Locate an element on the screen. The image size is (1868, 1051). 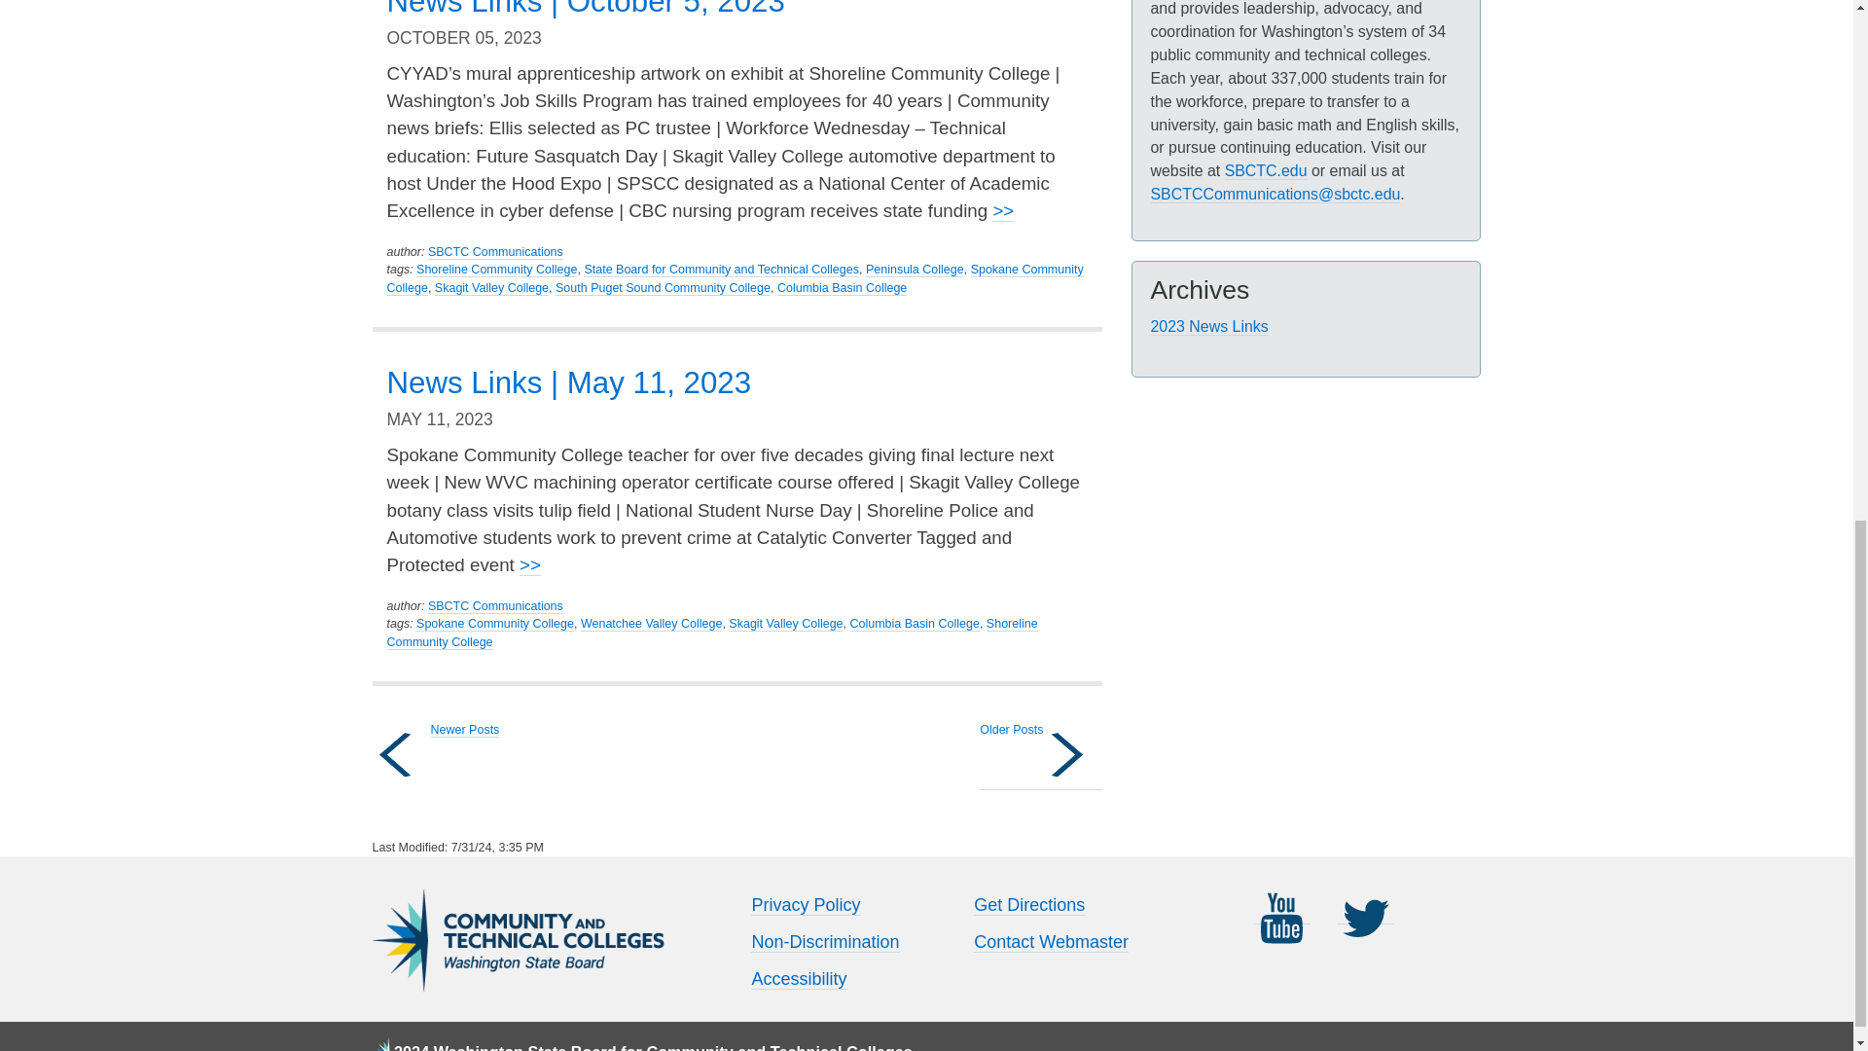
Columbia Basin College is located at coordinates (841, 288).